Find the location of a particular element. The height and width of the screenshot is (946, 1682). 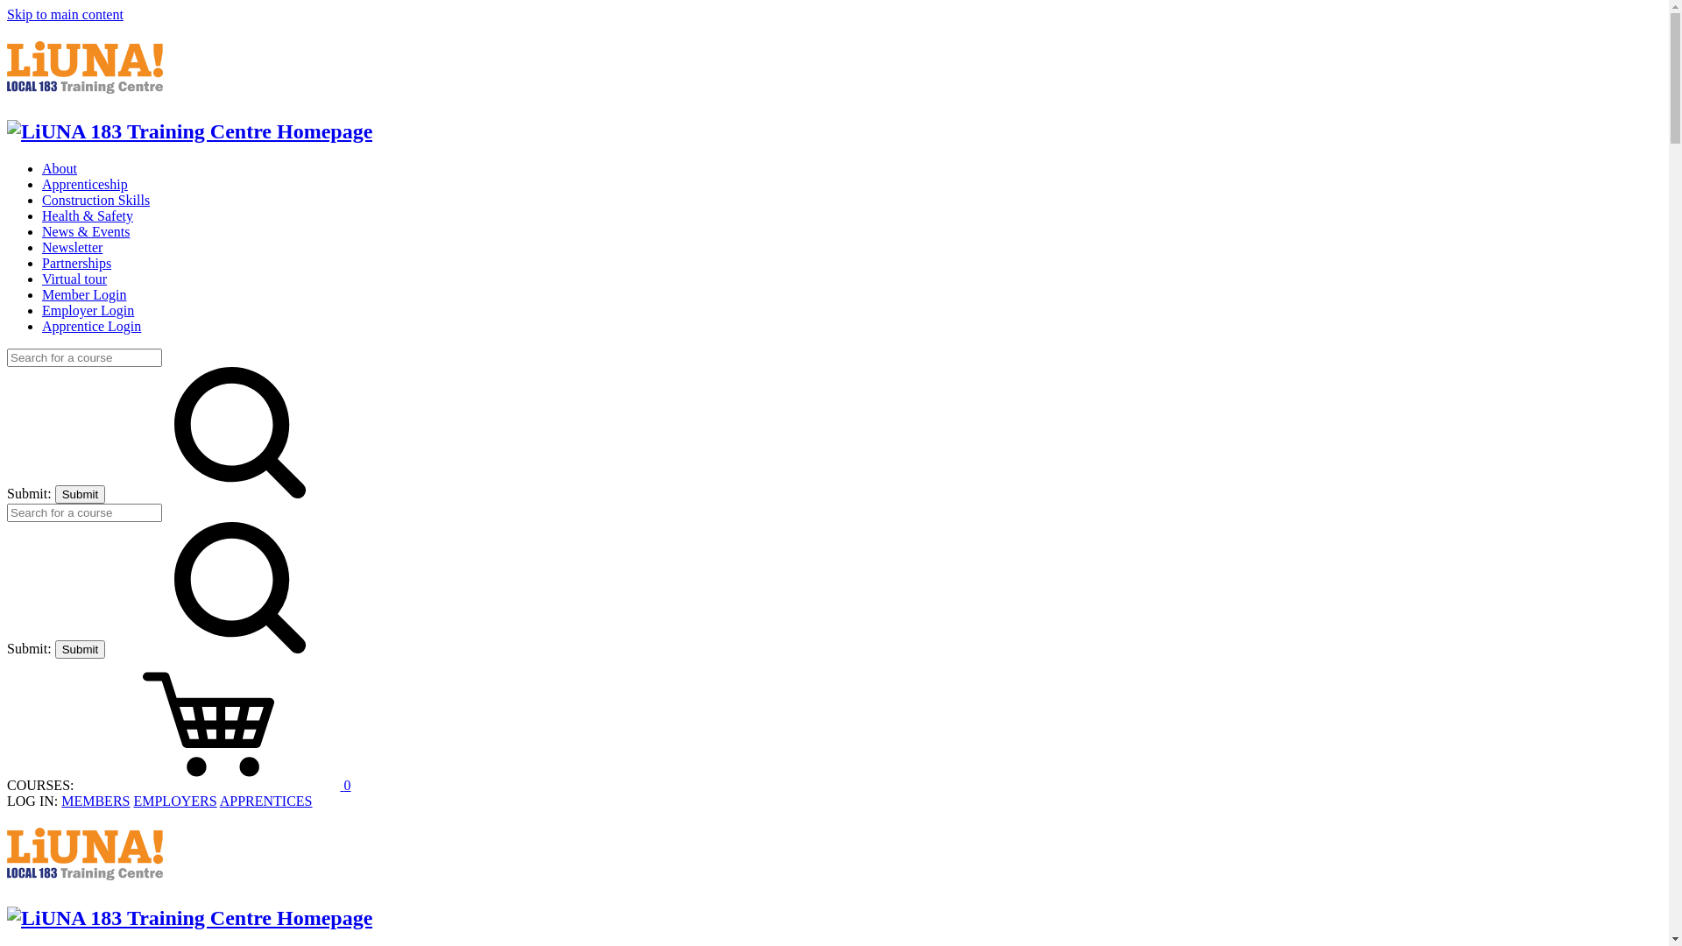

MEMBERS is located at coordinates (95, 801).